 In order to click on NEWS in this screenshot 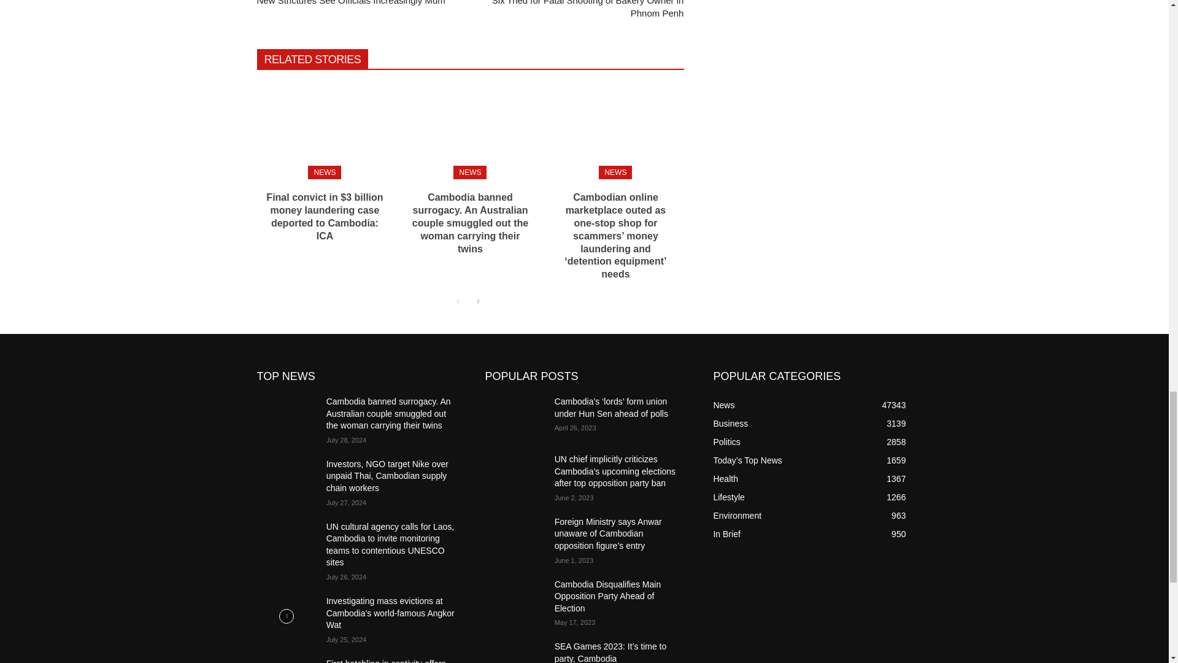, I will do `click(324, 172)`.